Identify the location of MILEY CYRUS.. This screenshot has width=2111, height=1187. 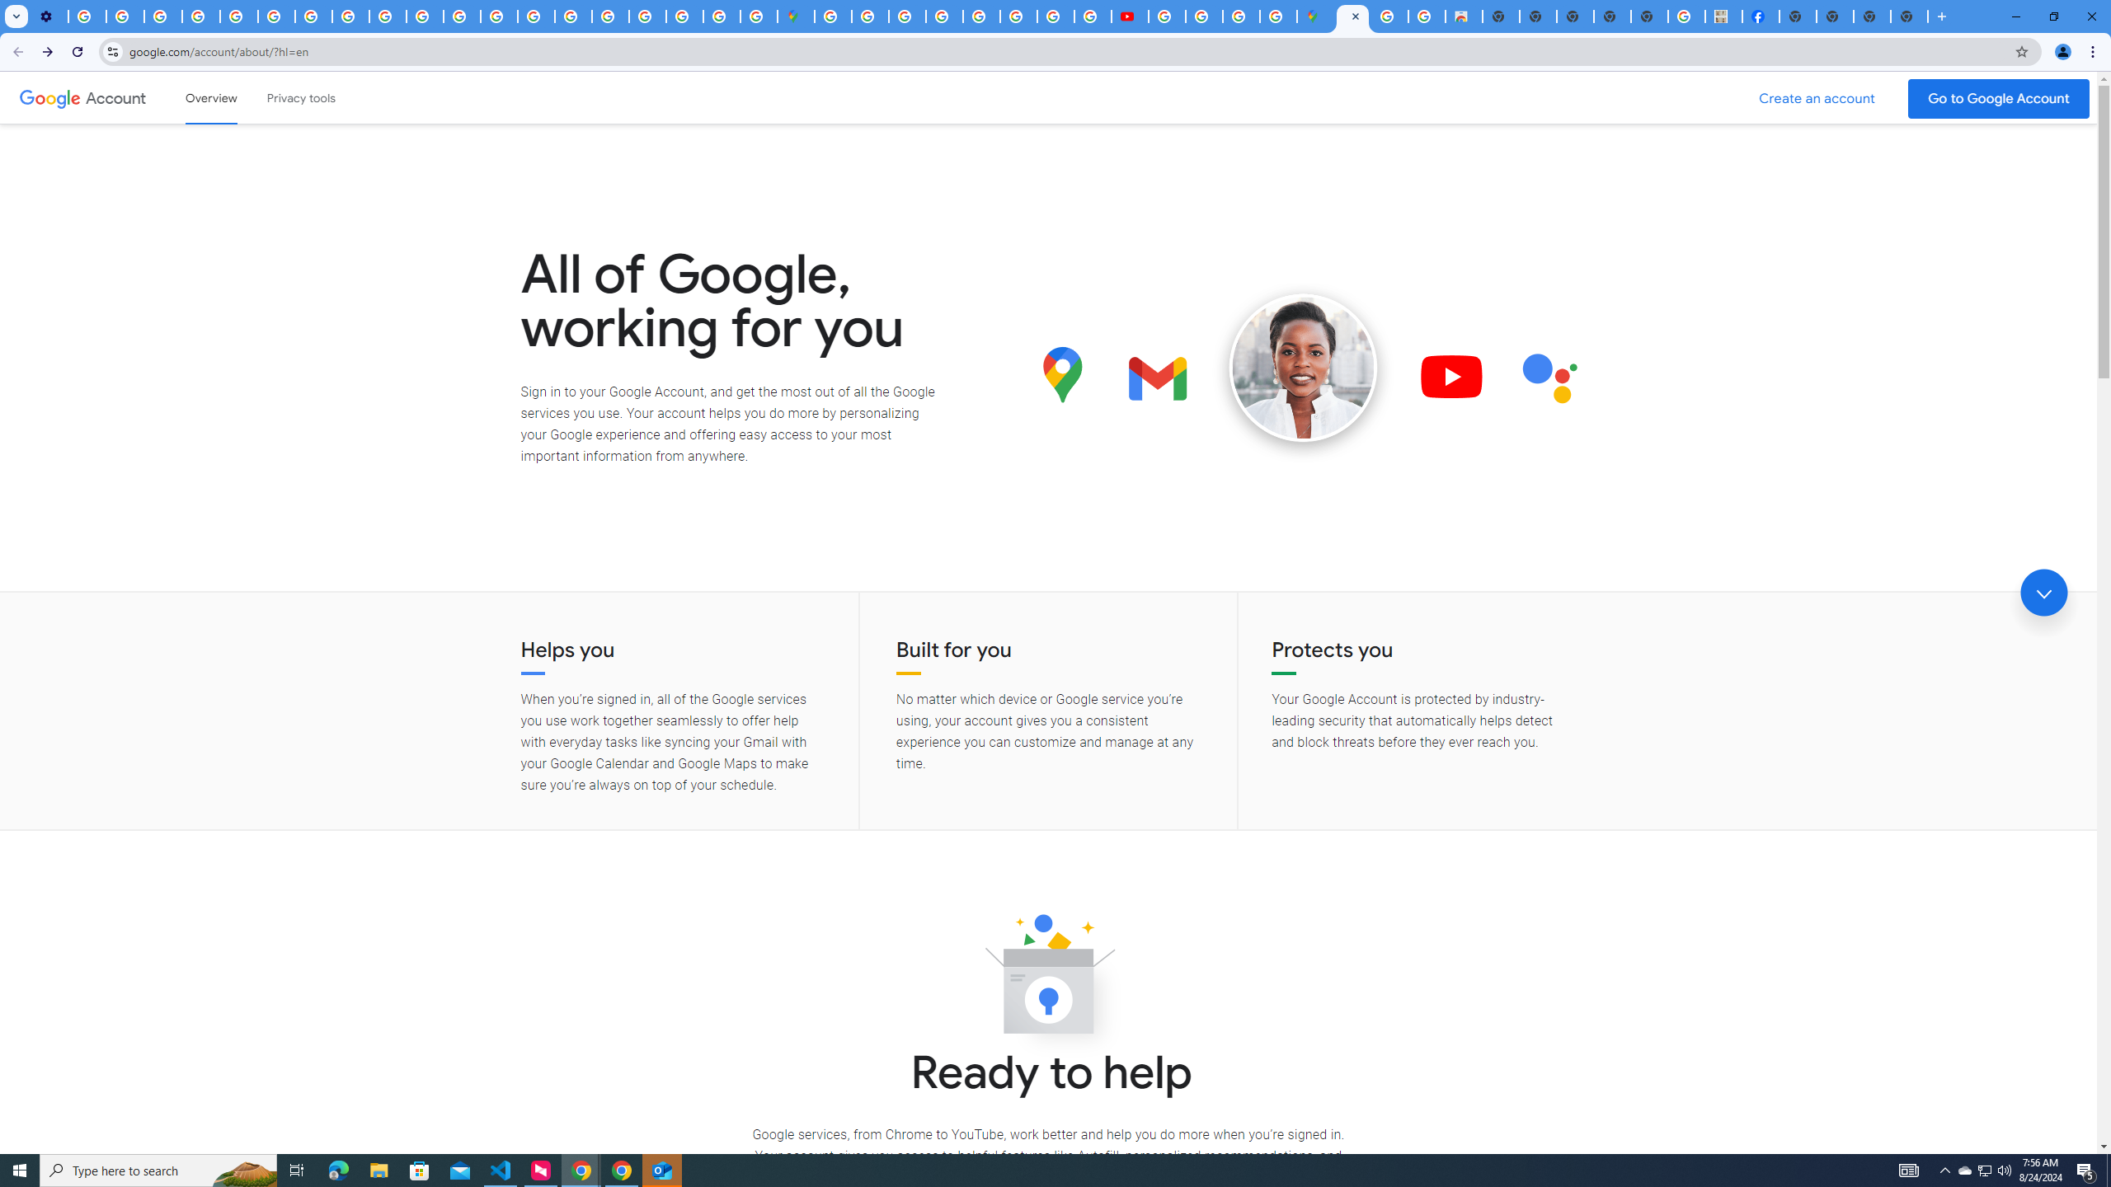
(1723, 16).